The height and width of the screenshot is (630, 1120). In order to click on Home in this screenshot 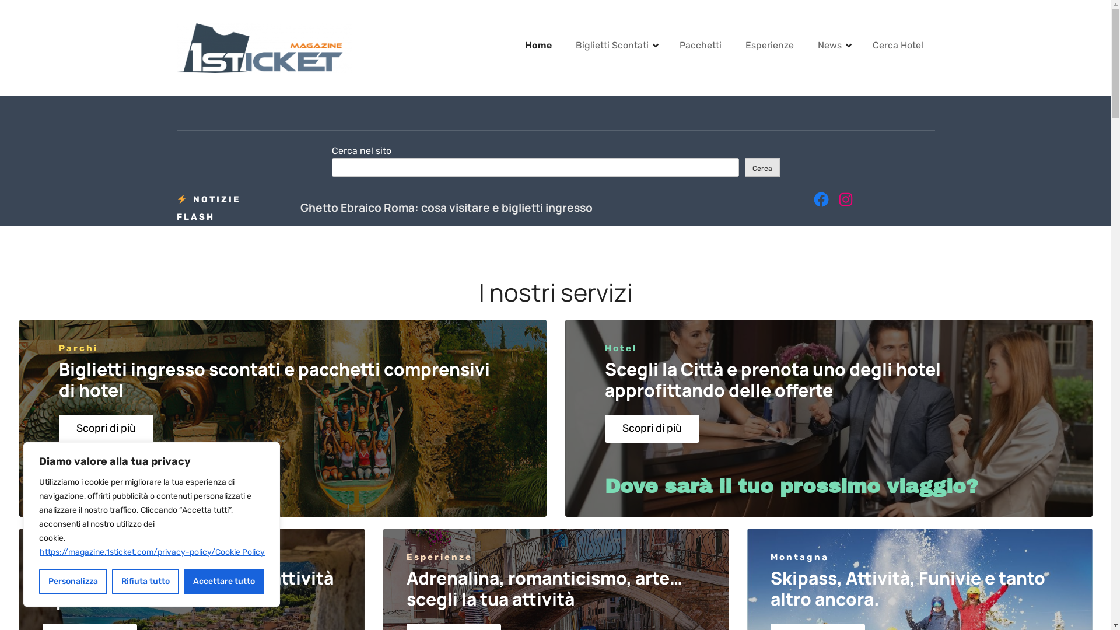, I will do `click(538, 45)`.